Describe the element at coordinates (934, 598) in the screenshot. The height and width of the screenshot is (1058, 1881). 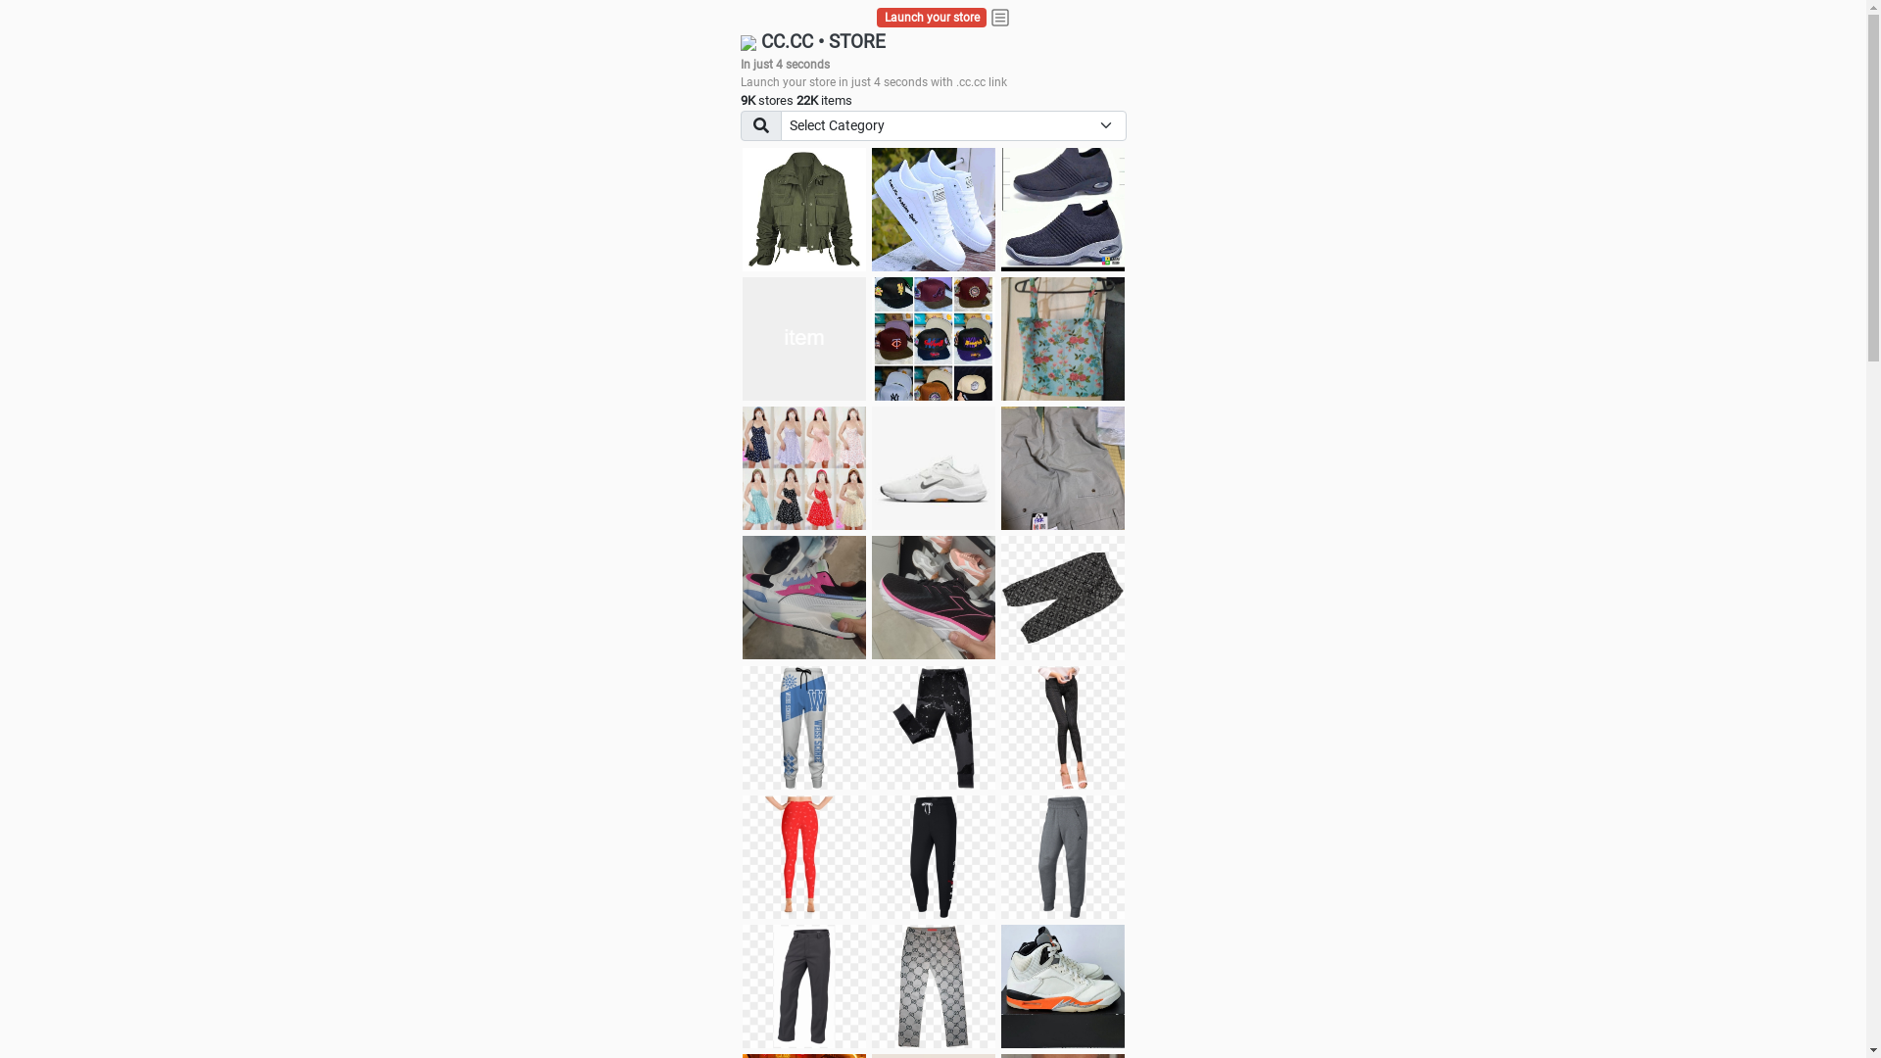
I see `Zapatillas` at that location.